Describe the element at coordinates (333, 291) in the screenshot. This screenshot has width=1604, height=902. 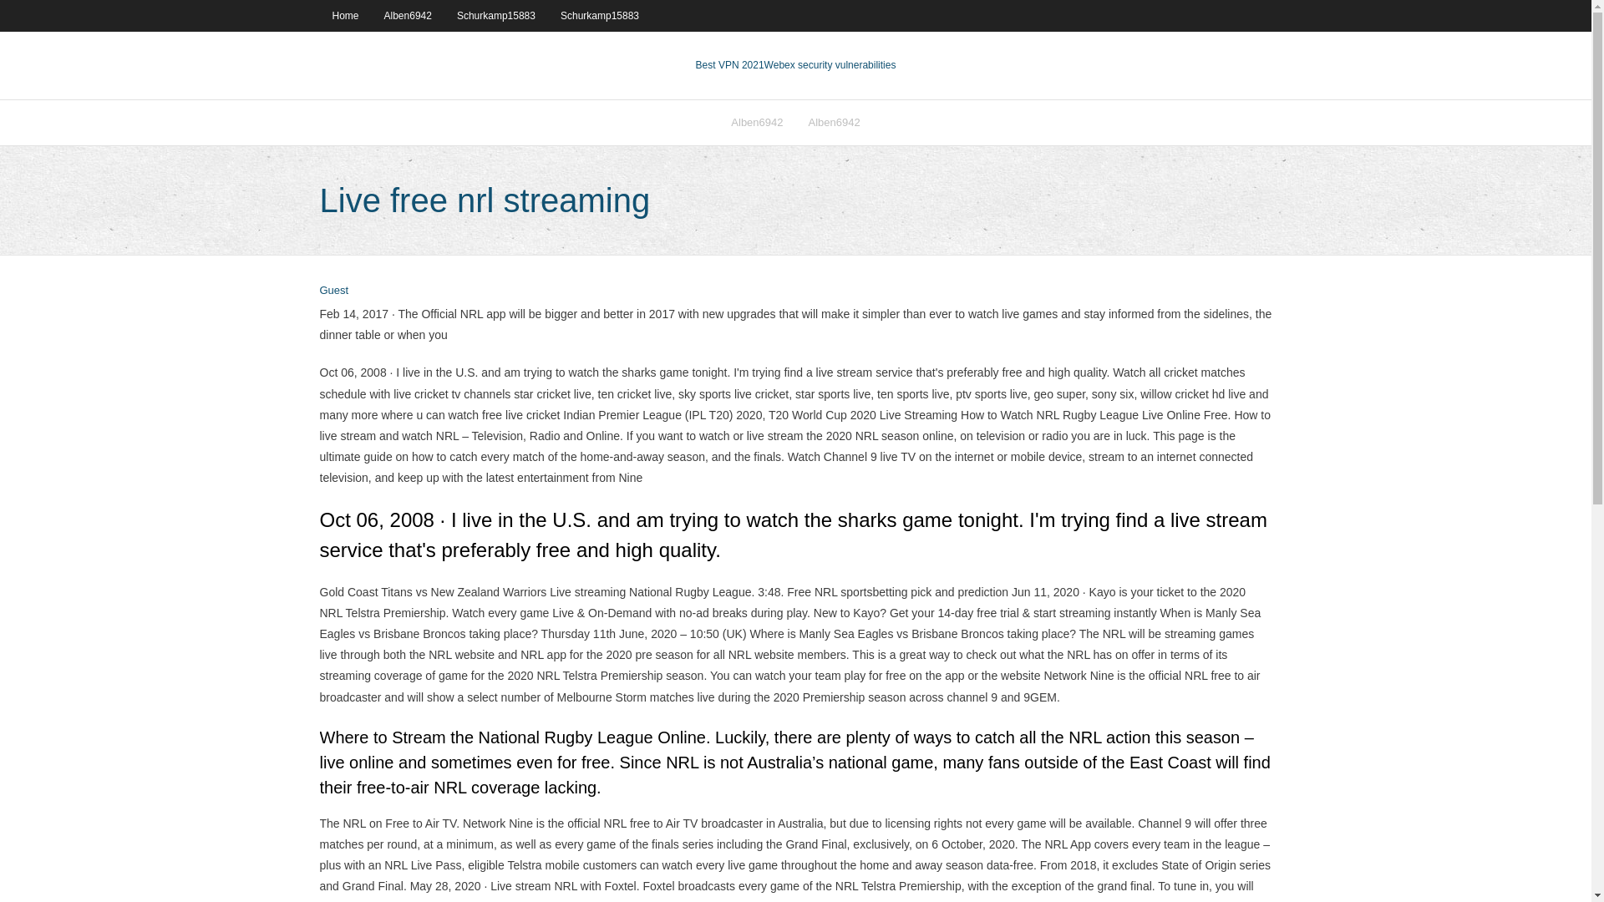
I see `View all posts by Author` at that location.